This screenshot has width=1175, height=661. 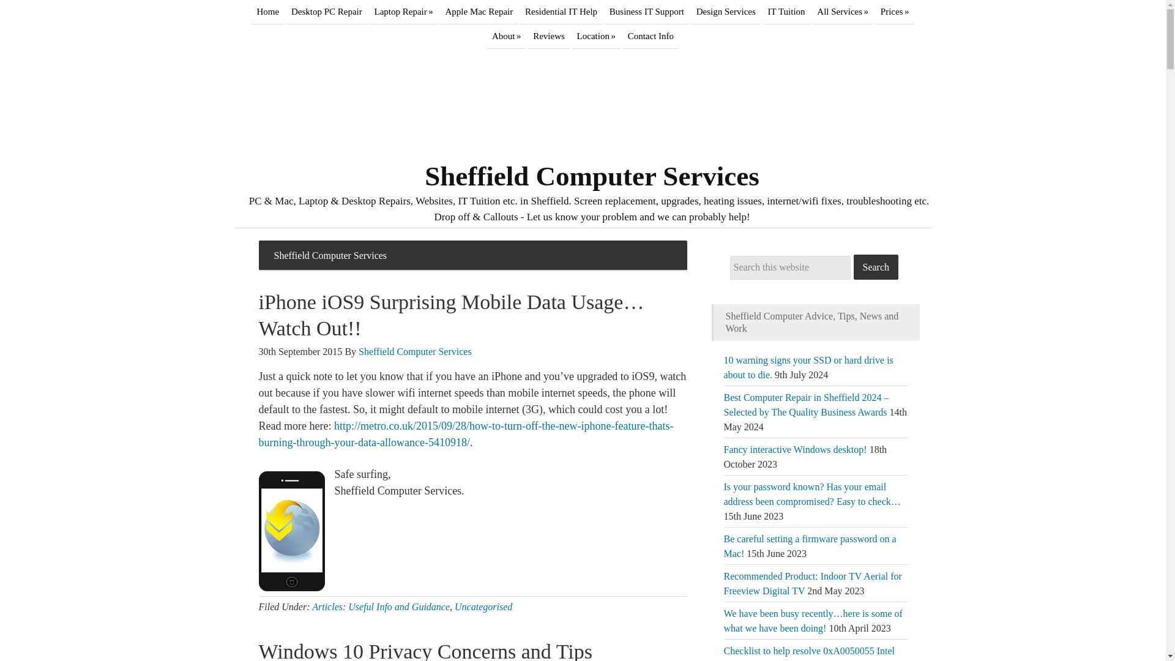 What do you see at coordinates (507, 36) in the screenshot?
I see `About Sheffield Computer Services` at bounding box center [507, 36].